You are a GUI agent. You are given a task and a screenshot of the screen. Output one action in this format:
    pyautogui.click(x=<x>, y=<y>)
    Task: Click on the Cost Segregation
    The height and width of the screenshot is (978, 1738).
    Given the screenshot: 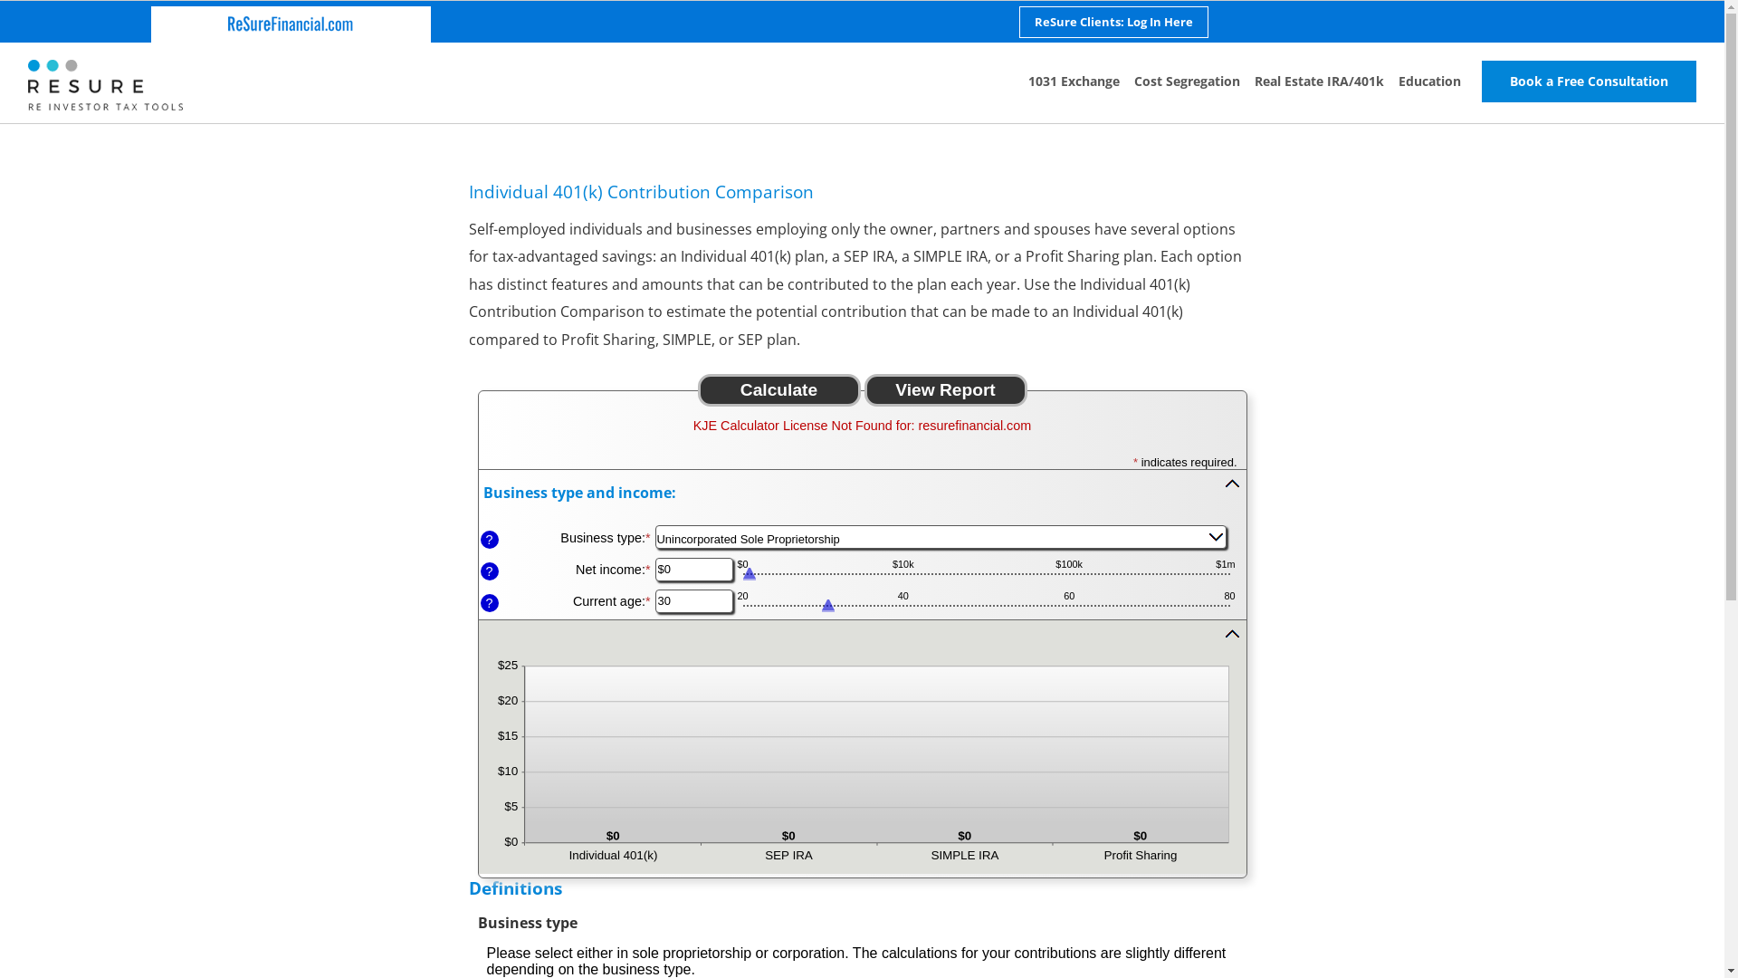 What is the action you would take?
    pyautogui.click(x=1188, y=81)
    